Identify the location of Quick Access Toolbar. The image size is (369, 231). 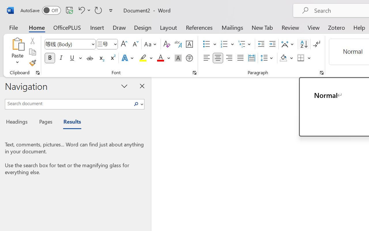
(67, 10).